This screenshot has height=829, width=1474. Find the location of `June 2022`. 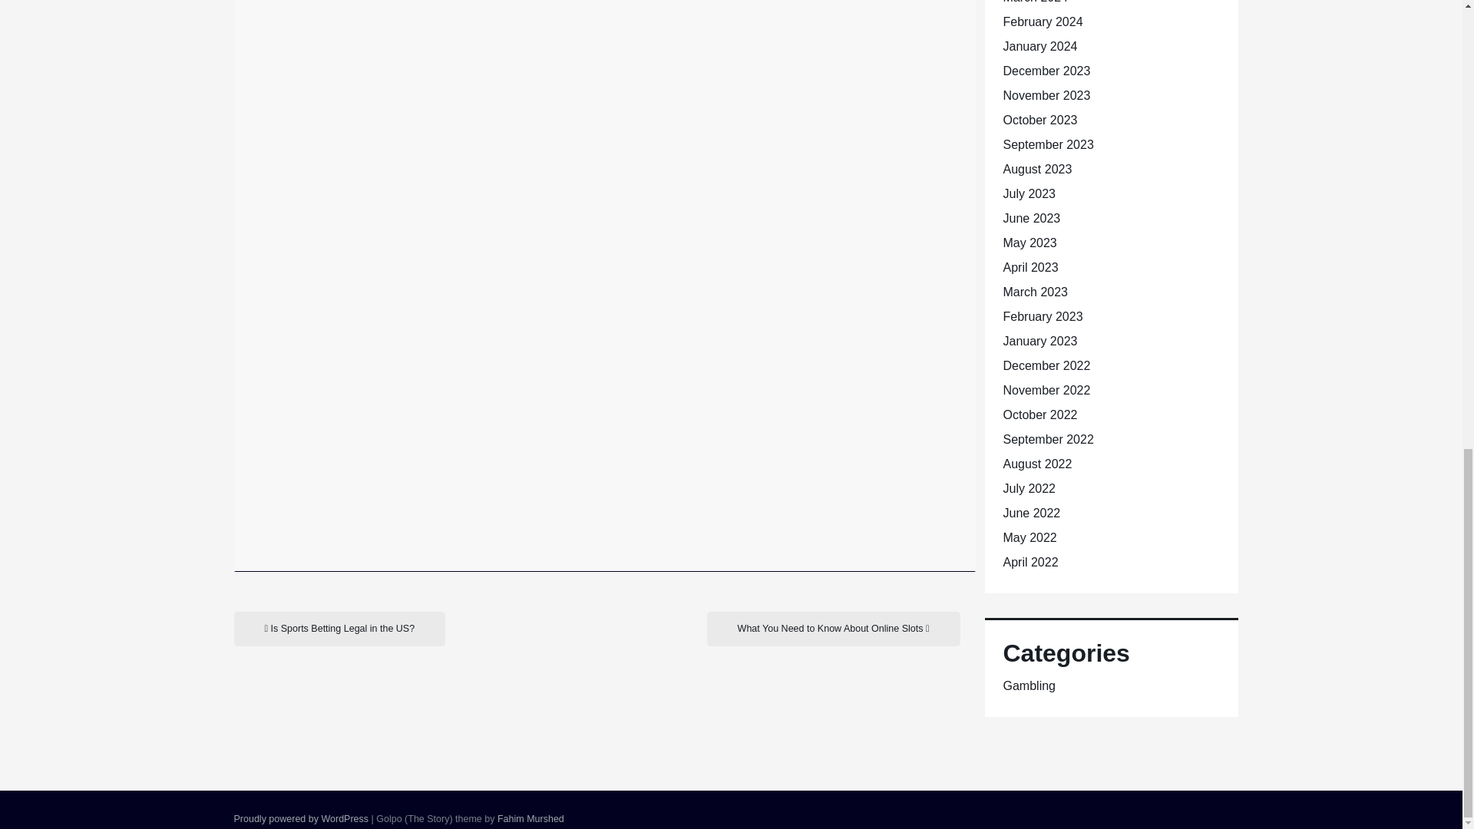

June 2022 is located at coordinates (1030, 513).